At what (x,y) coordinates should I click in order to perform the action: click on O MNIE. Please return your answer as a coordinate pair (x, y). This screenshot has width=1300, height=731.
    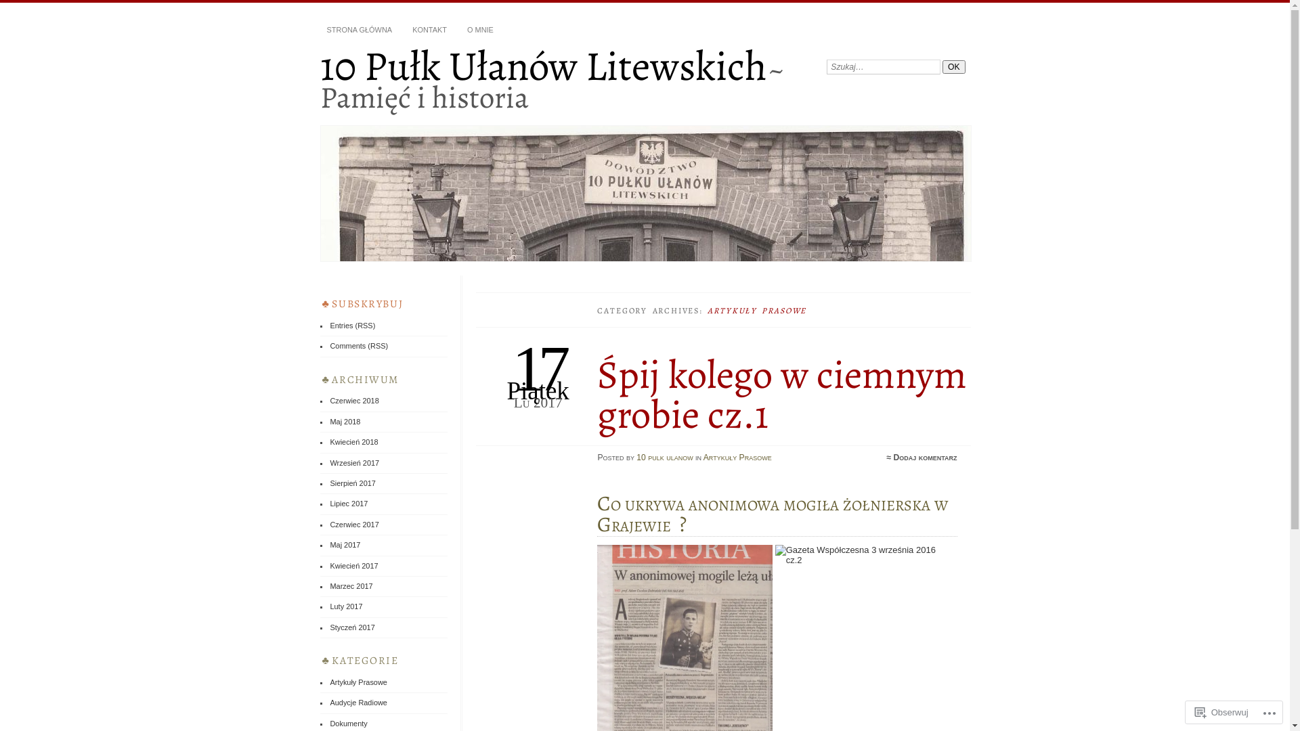
    Looking at the image, I should click on (481, 30).